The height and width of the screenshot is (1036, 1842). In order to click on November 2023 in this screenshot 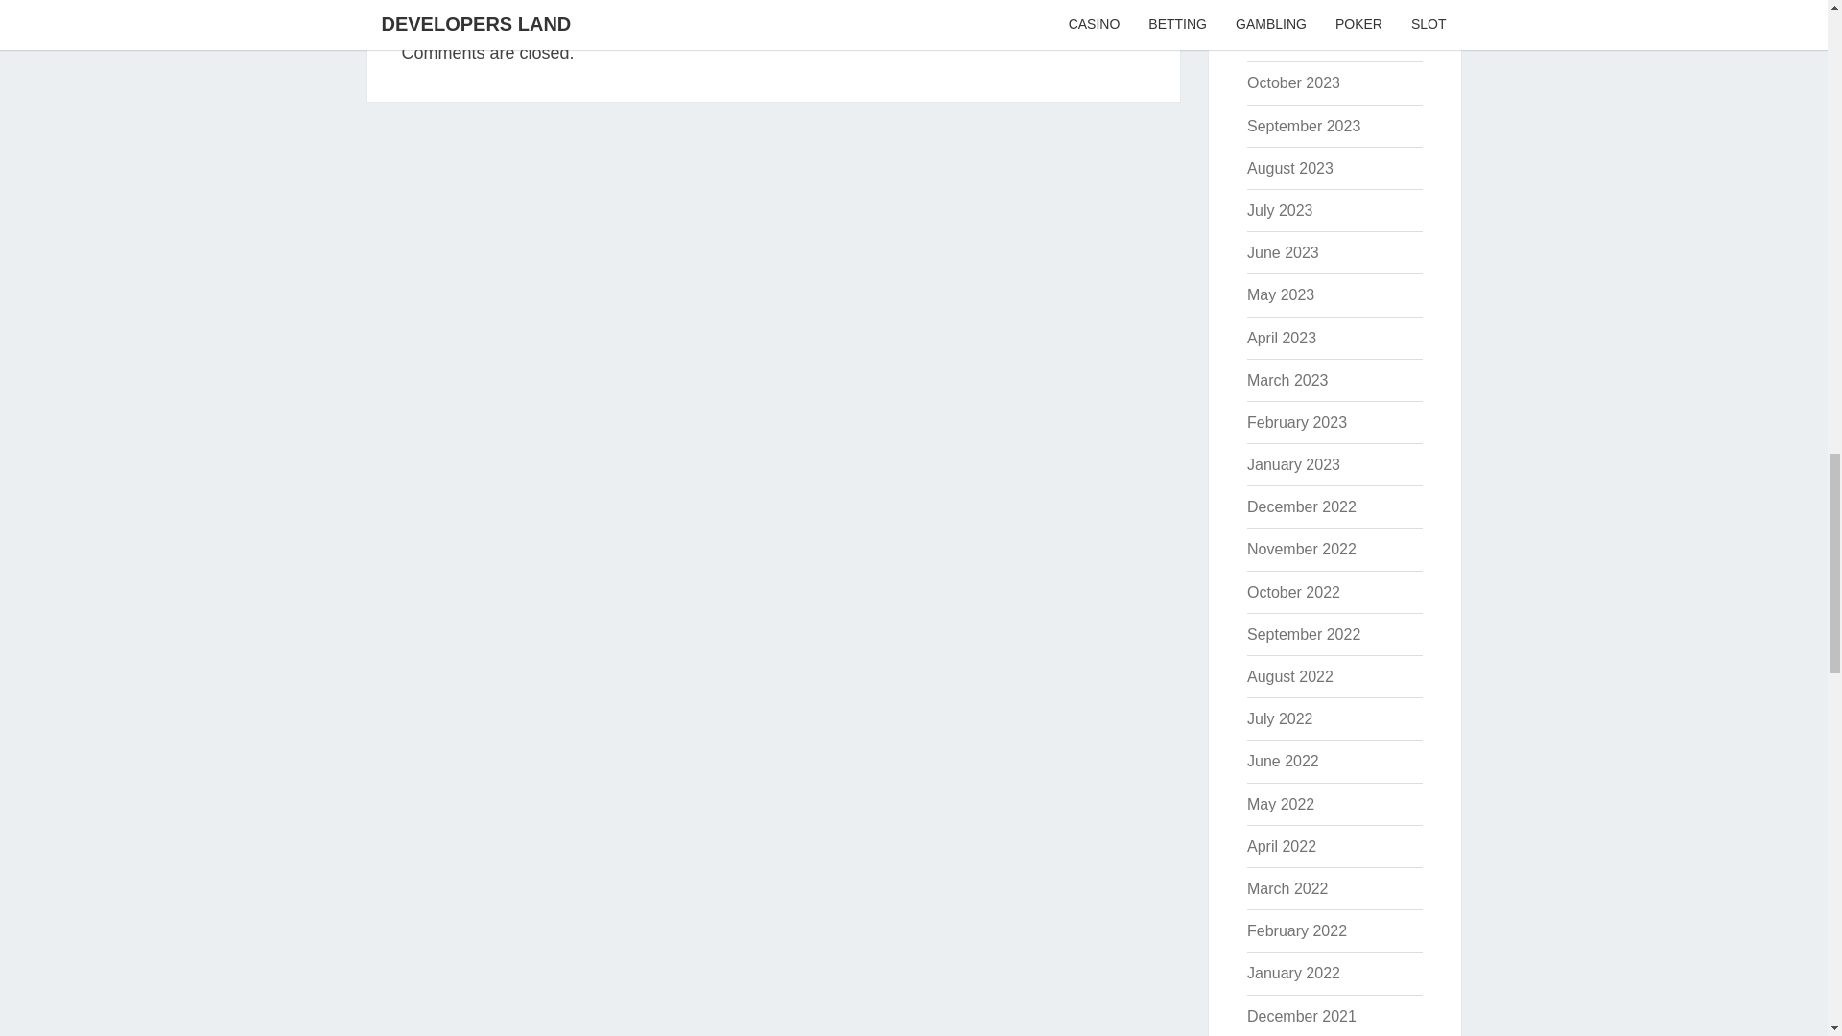, I will do `click(1301, 40)`.